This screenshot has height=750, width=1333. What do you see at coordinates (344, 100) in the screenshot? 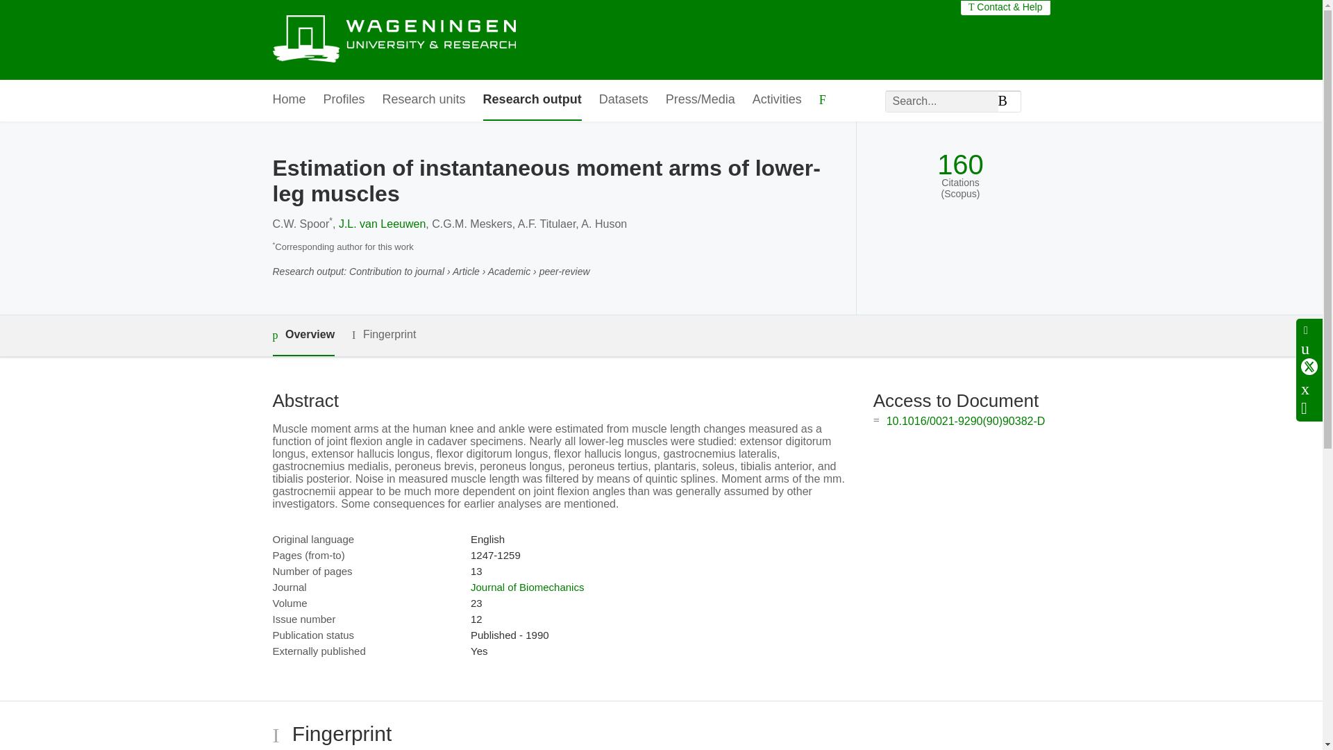
I see `Profiles` at bounding box center [344, 100].